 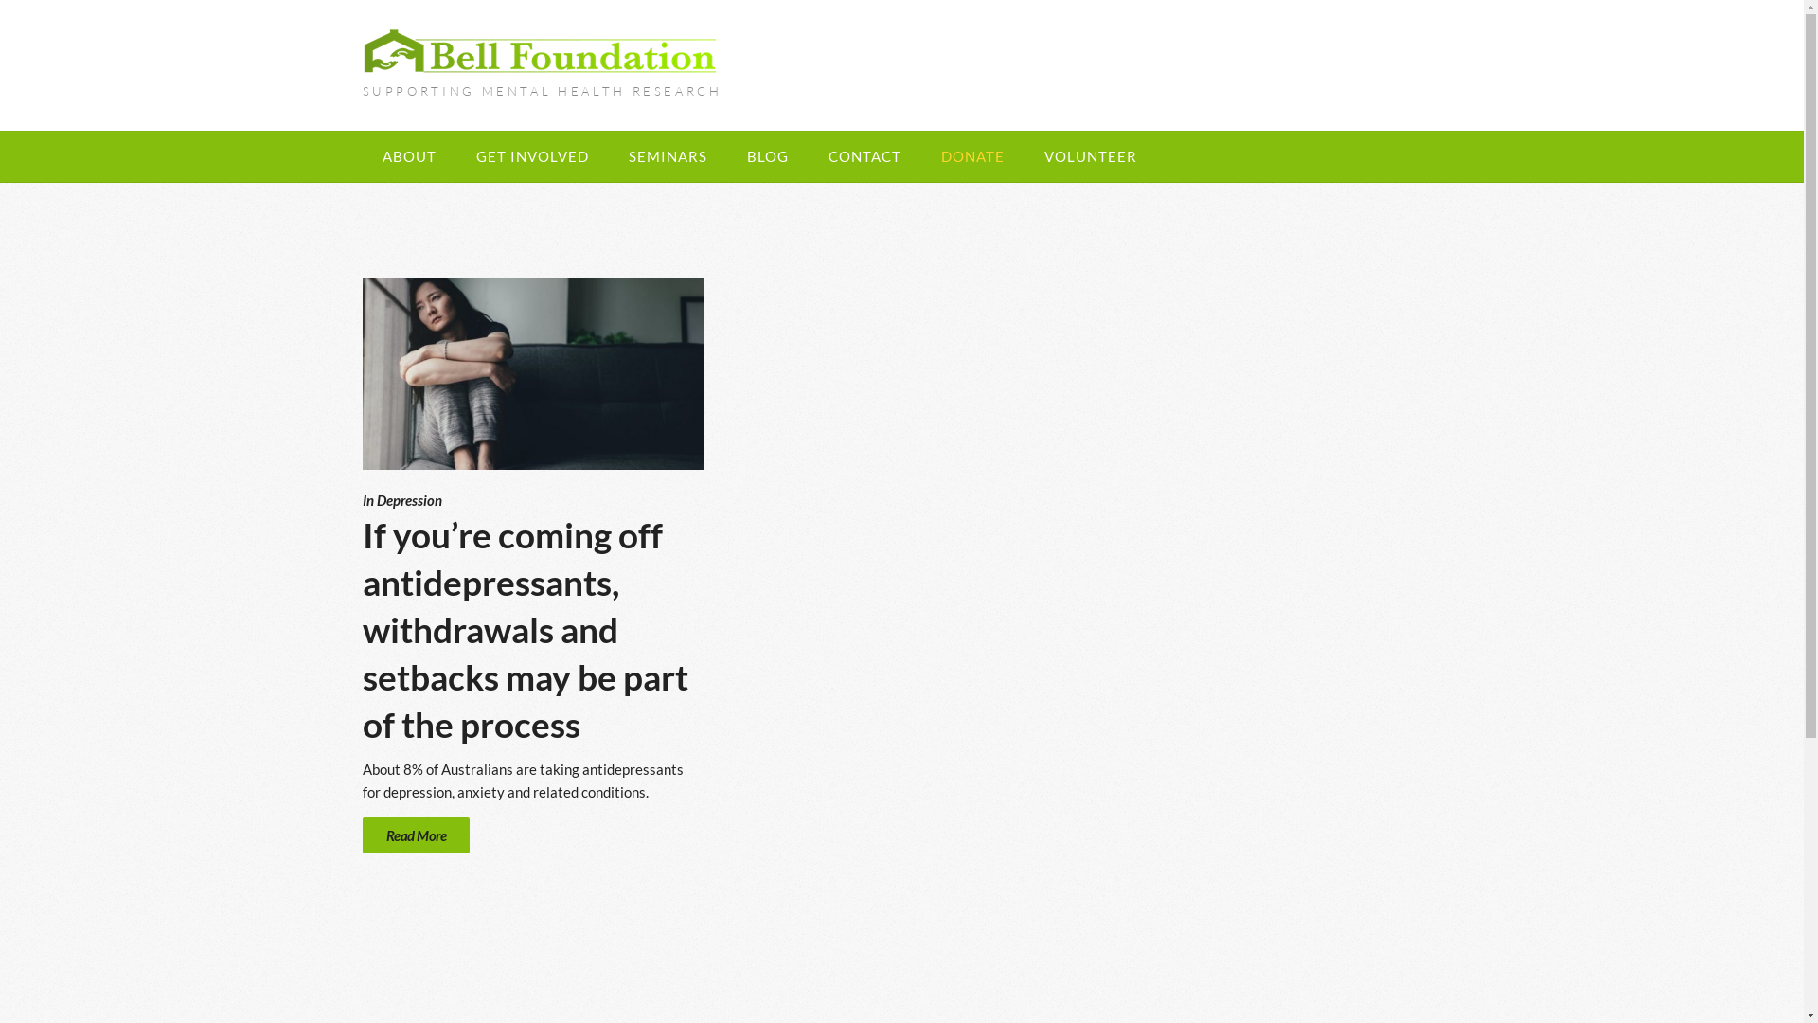 What do you see at coordinates (532, 157) in the screenshot?
I see `GET INVOLVED` at bounding box center [532, 157].